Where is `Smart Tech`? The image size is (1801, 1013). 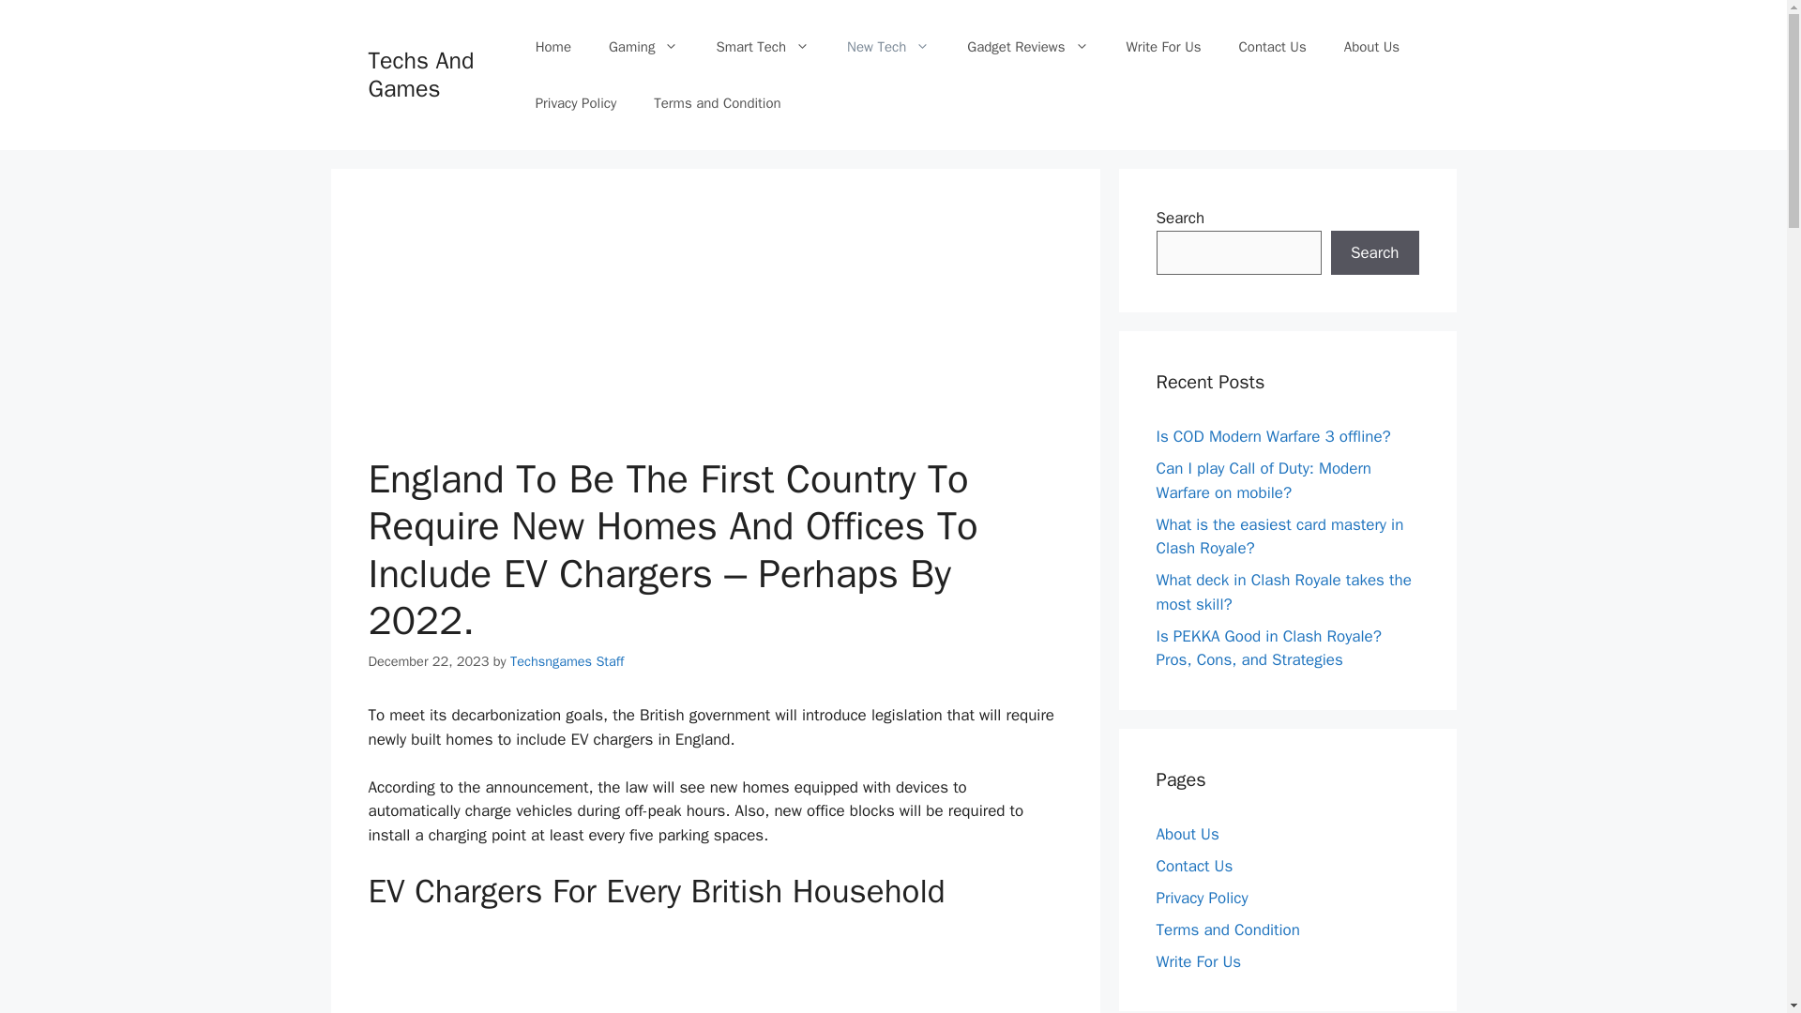 Smart Tech is located at coordinates (763, 47).